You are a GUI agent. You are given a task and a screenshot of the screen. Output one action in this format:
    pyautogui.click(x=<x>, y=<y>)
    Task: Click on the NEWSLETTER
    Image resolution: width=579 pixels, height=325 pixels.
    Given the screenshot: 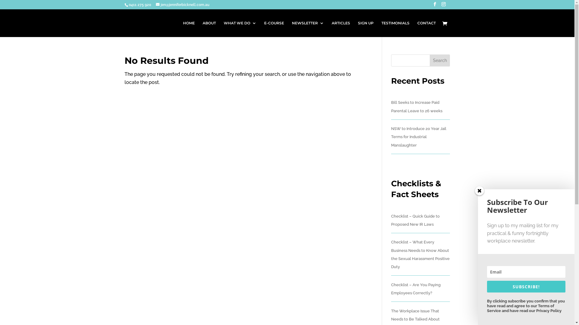 What is the action you would take?
    pyautogui.click(x=308, y=29)
    